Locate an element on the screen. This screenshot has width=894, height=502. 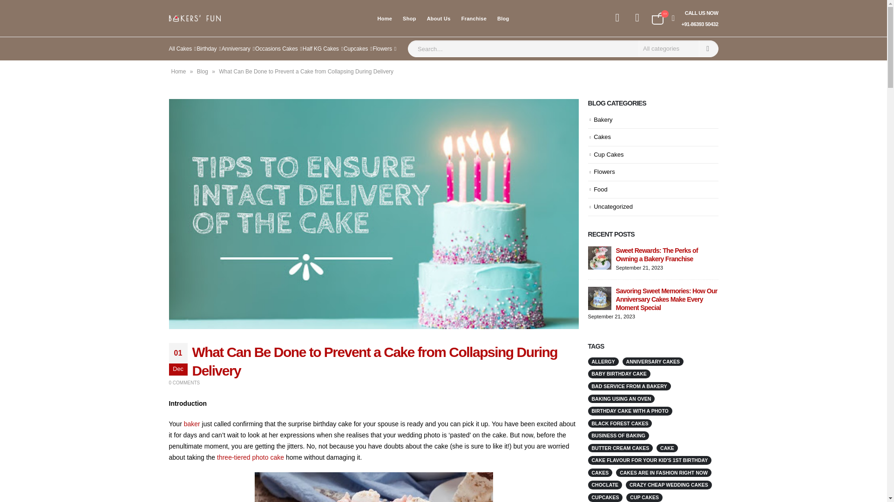
0 COMMENTS is located at coordinates (184, 383).